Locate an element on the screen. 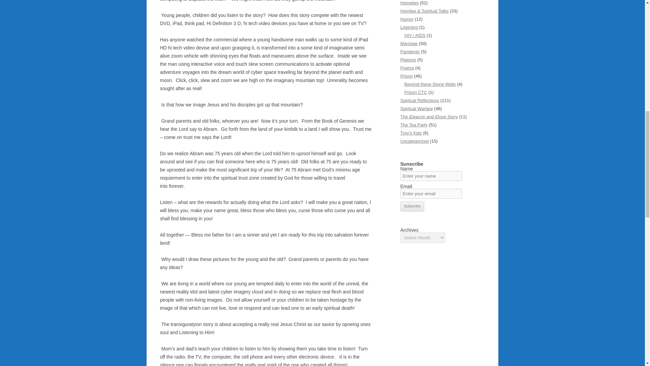 This screenshot has width=650, height=366. Subscribe is located at coordinates (412, 206).